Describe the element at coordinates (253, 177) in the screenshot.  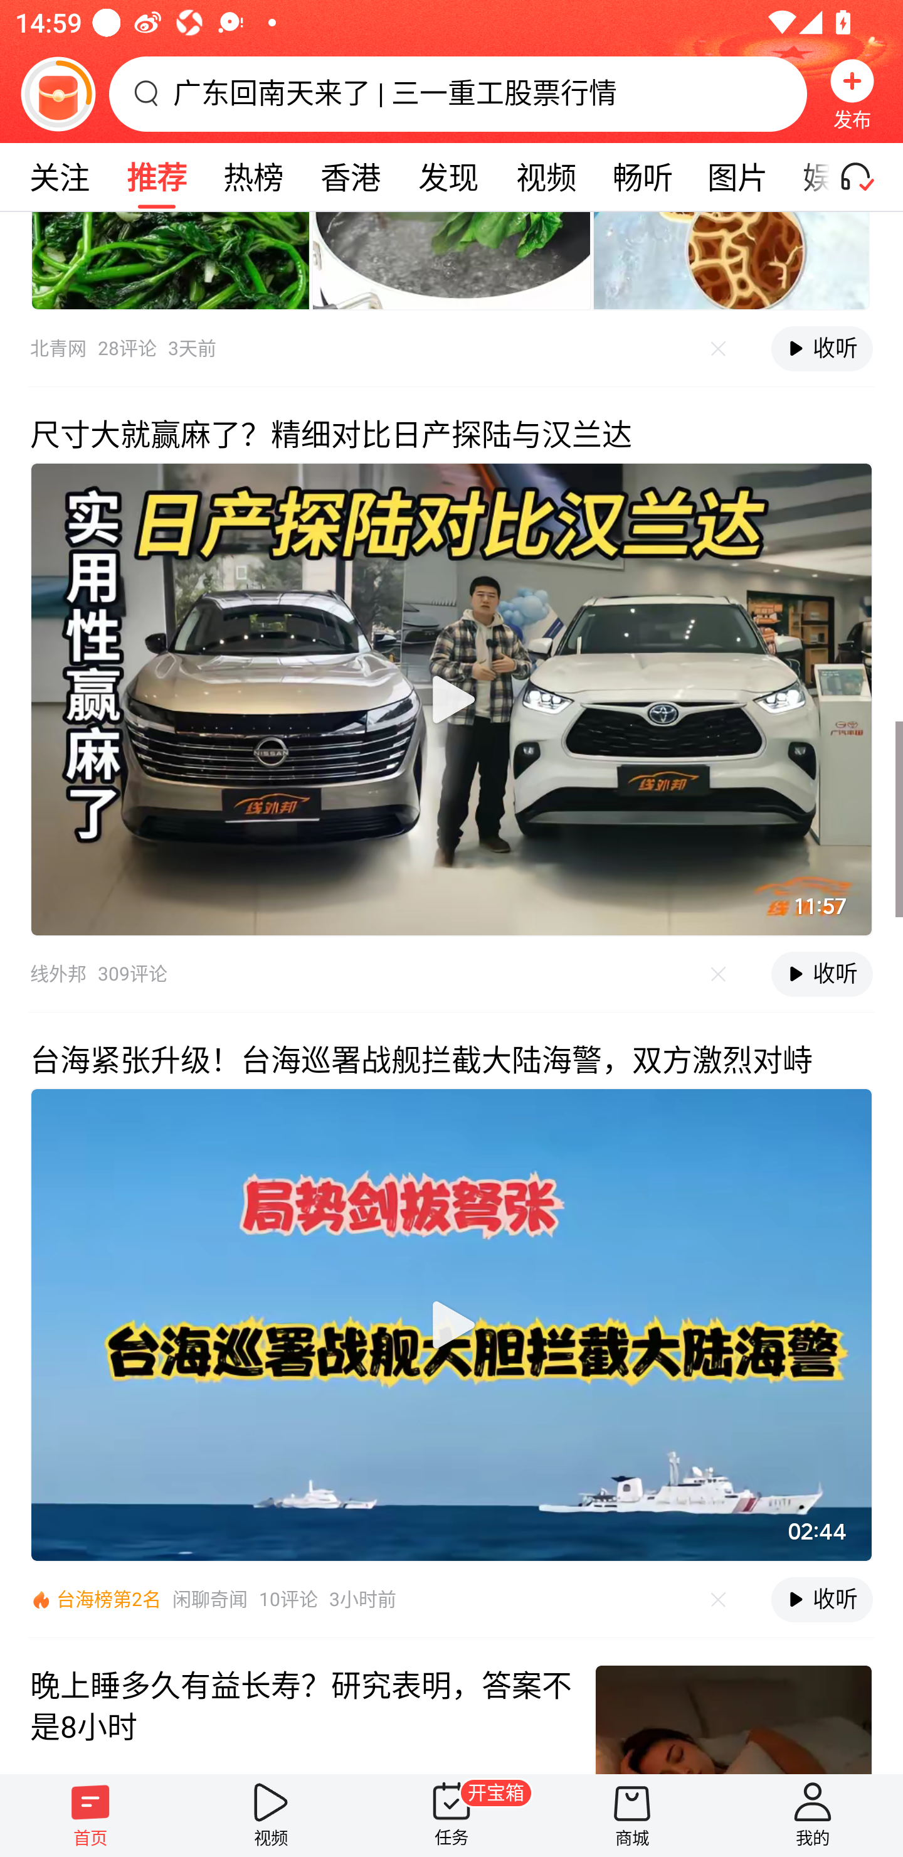
I see `热榜` at that location.